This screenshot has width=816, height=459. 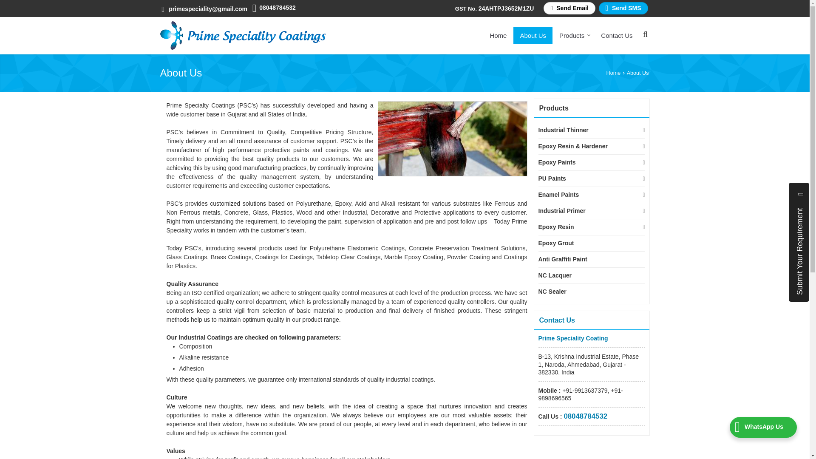 I want to click on Send SMS, so click(x=623, y=8).